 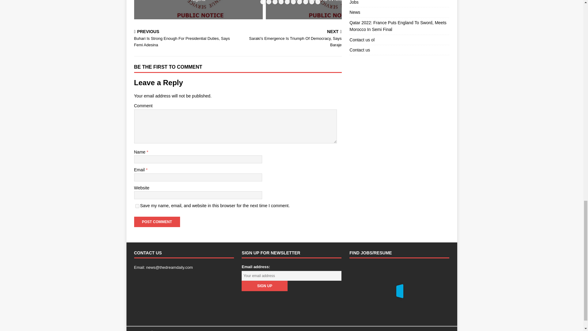 What do you see at coordinates (157, 222) in the screenshot?
I see `Post Comment` at bounding box center [157, 222].